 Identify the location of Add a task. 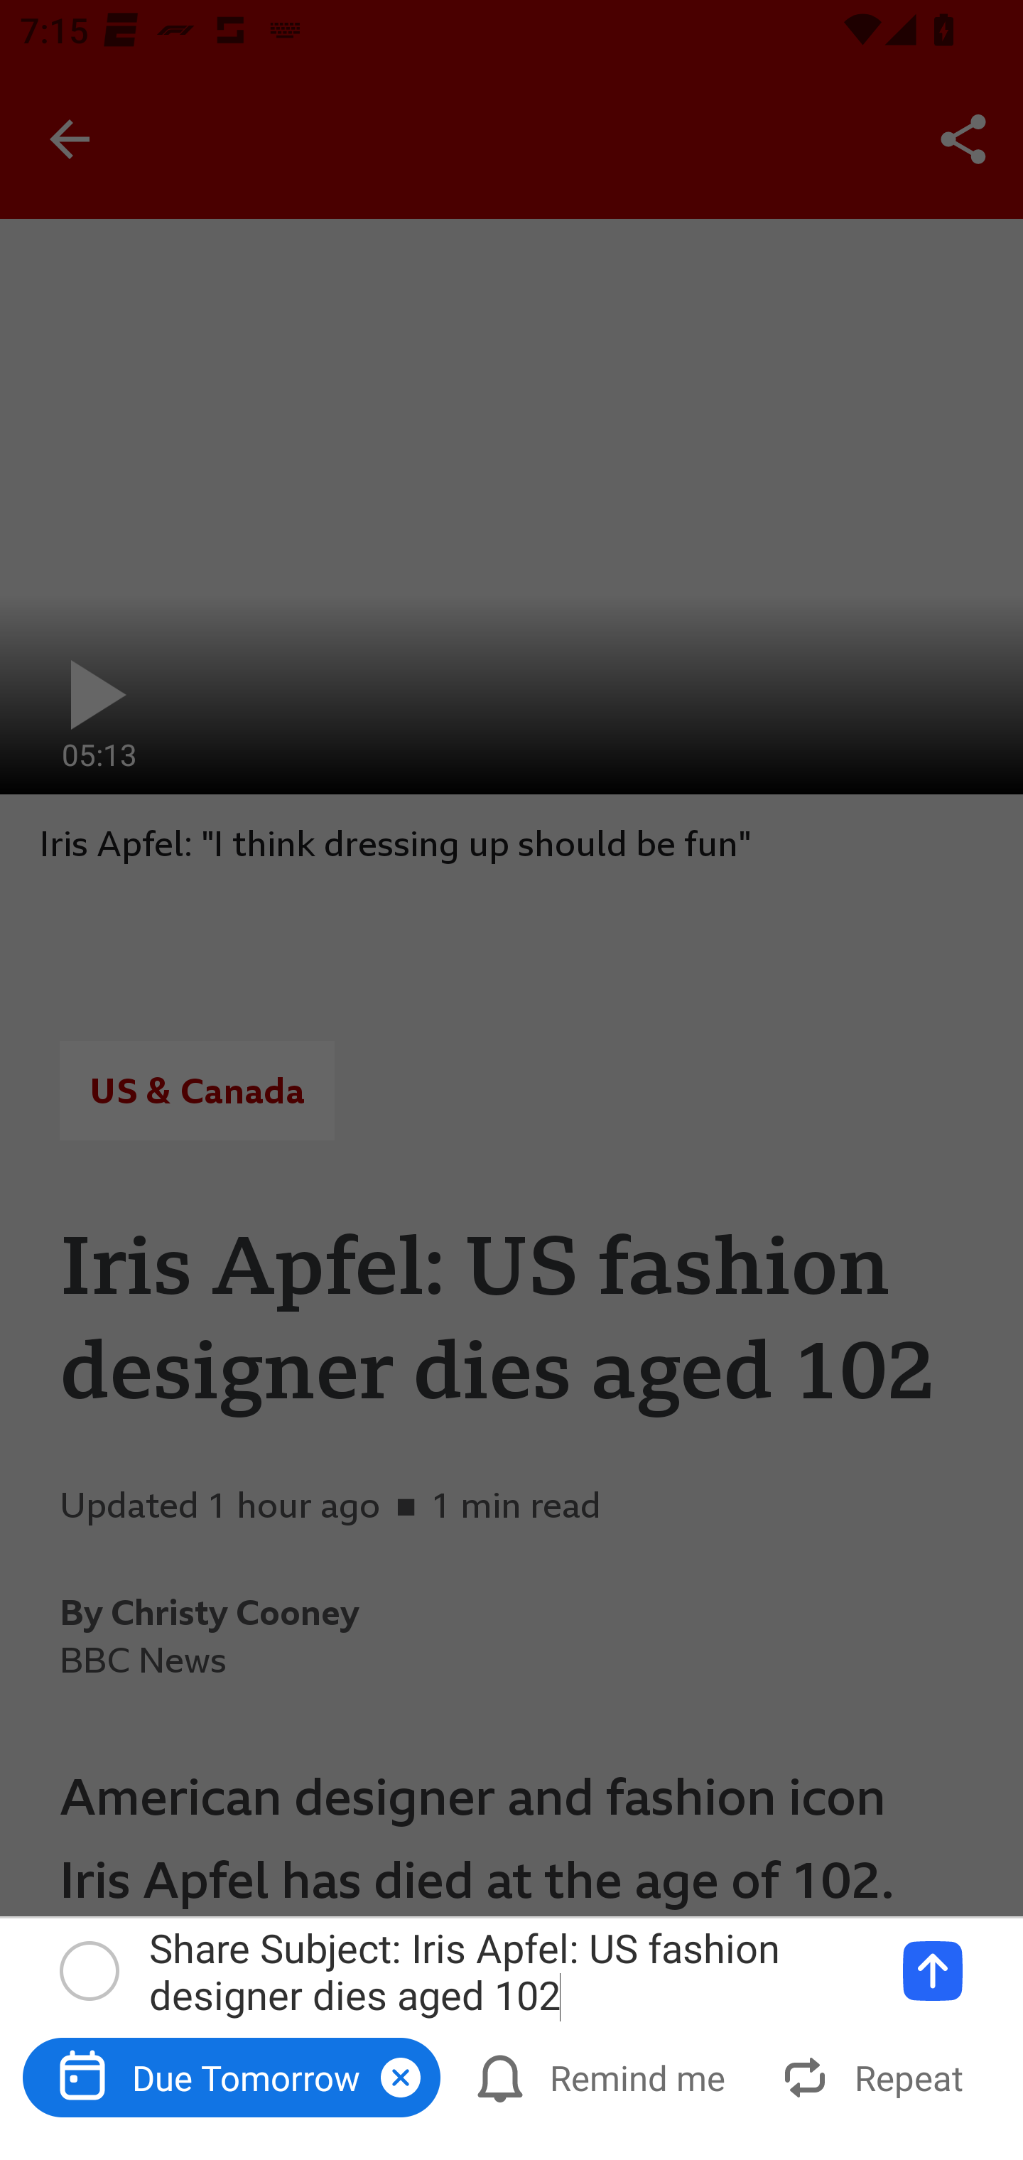
(932, 1971).